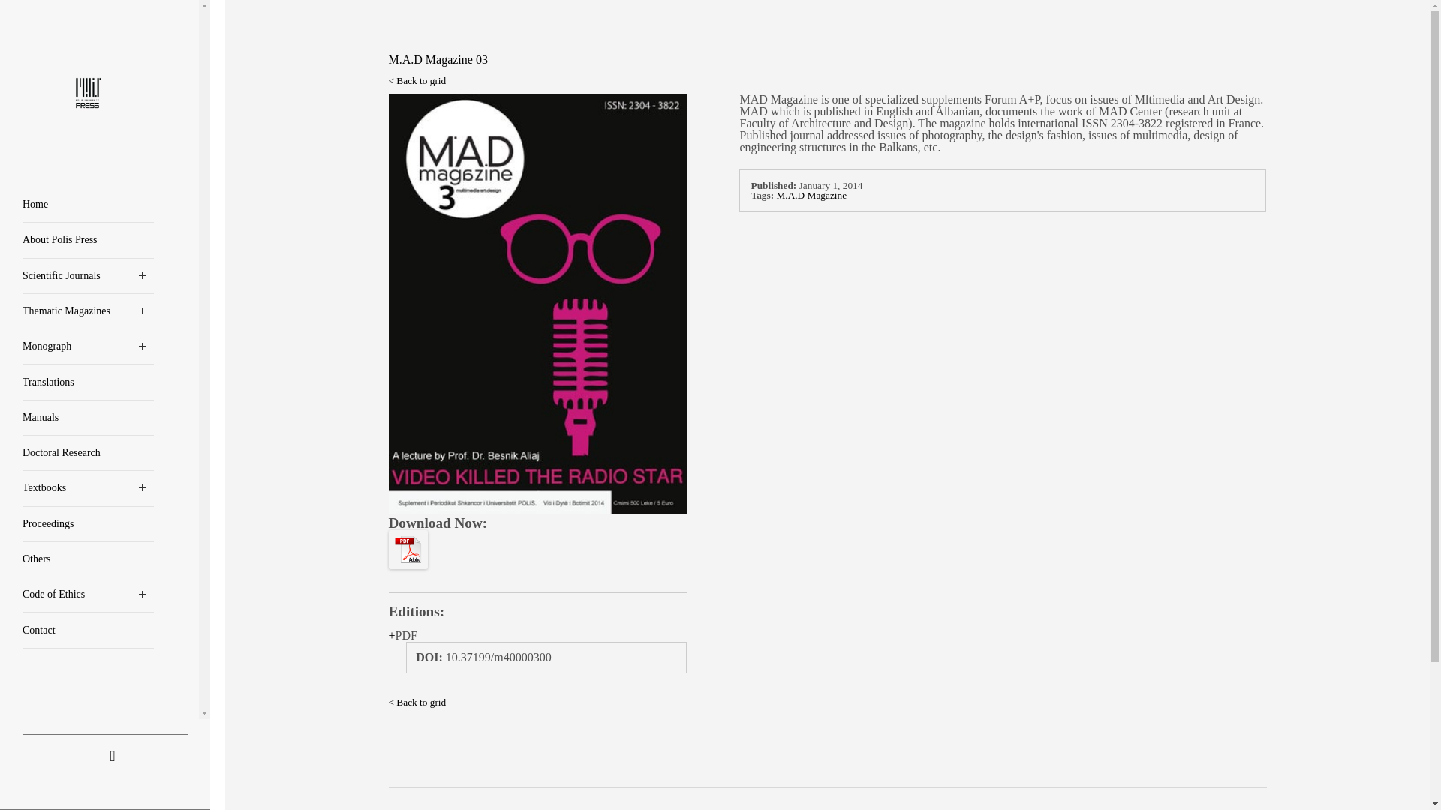 The height and width of the screenshot is (810, 1441). Describe the element at coordinates (89, 418) in the screenshot. I see `Manuals` at that location.